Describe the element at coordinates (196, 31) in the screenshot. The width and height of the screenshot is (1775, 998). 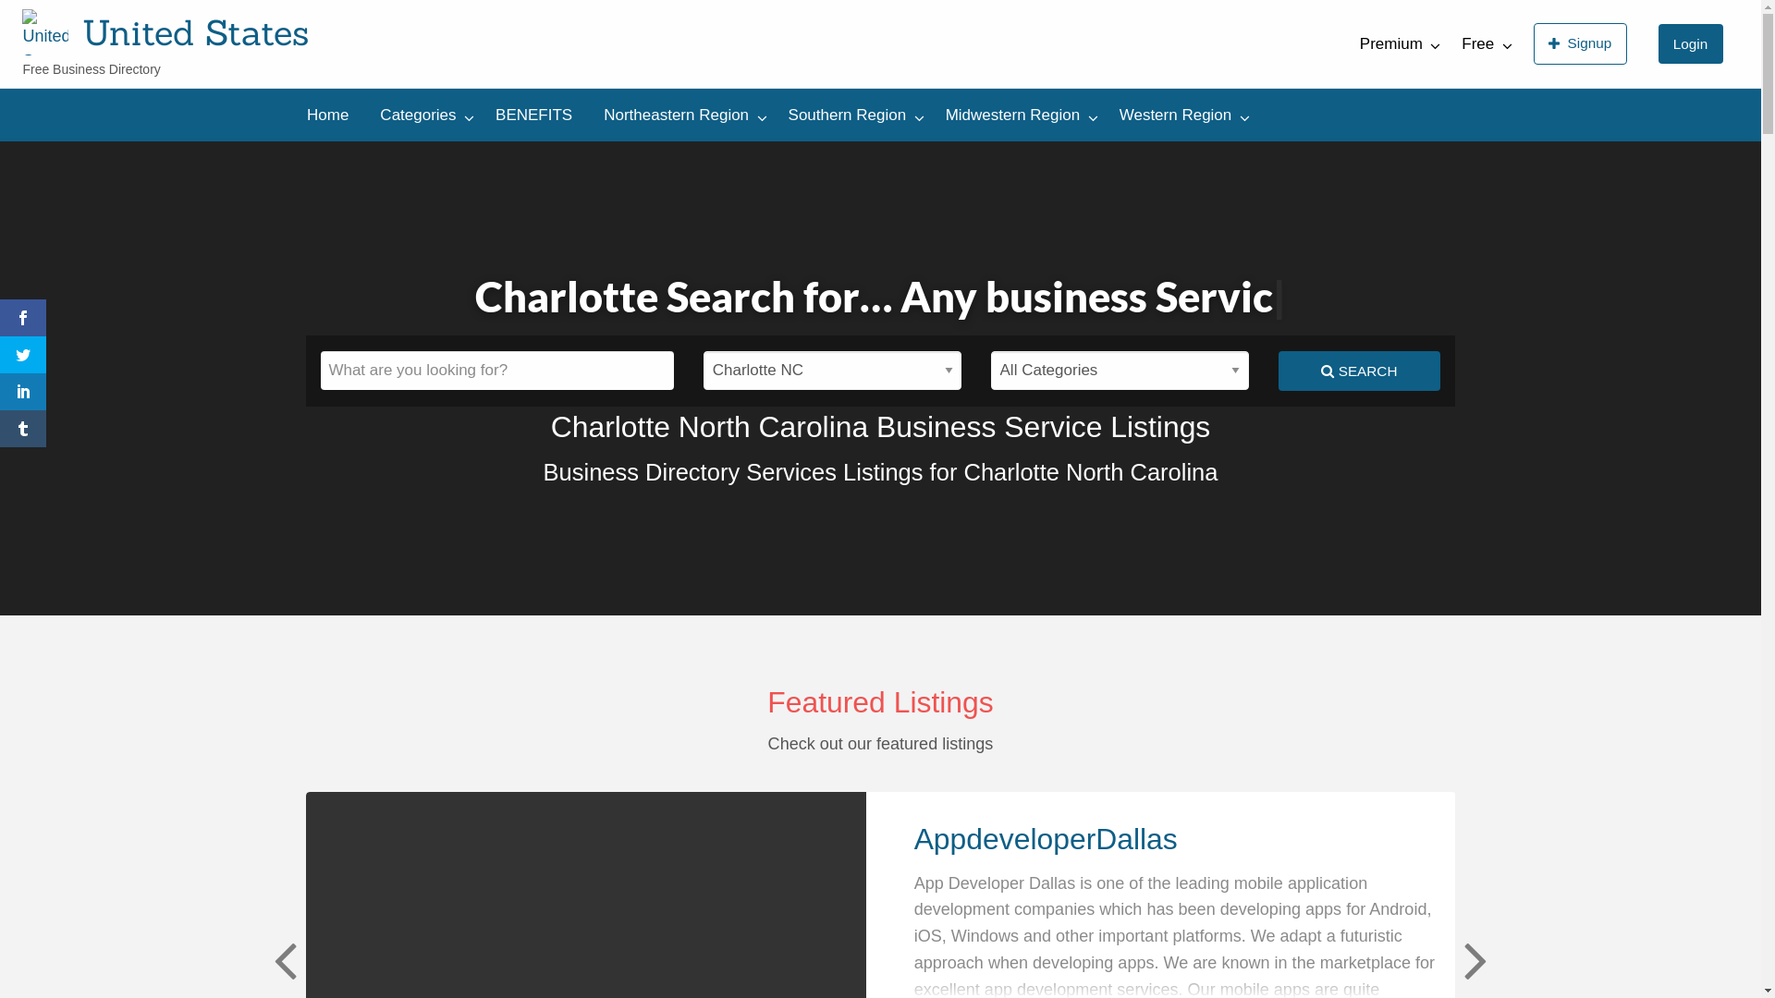
I see `United States` at that location.